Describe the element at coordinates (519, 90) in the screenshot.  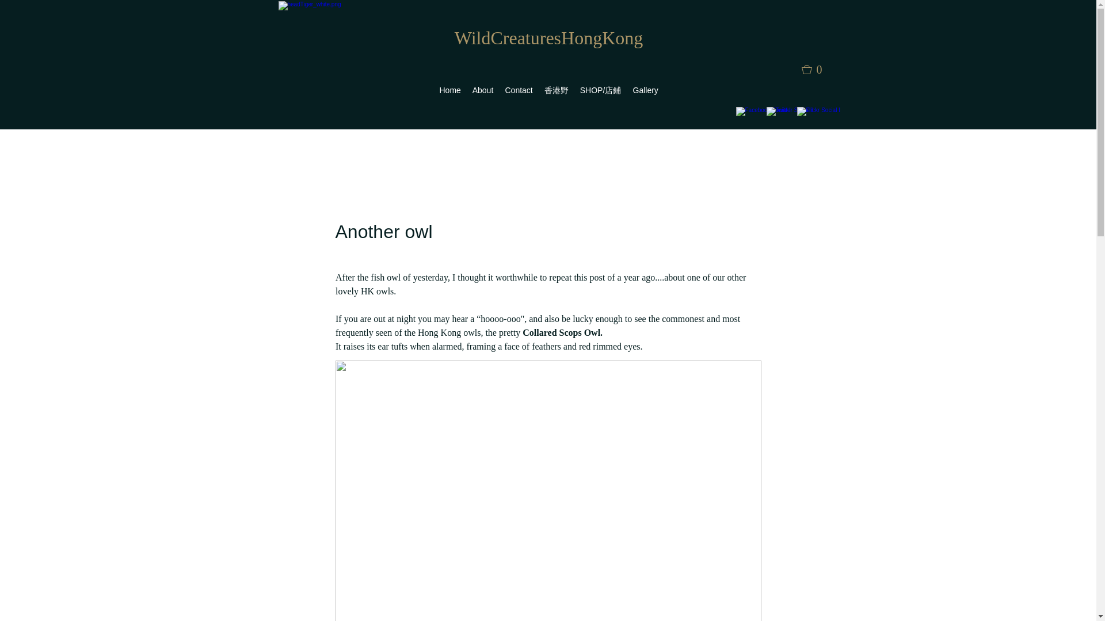
I see `Contact` at that location.